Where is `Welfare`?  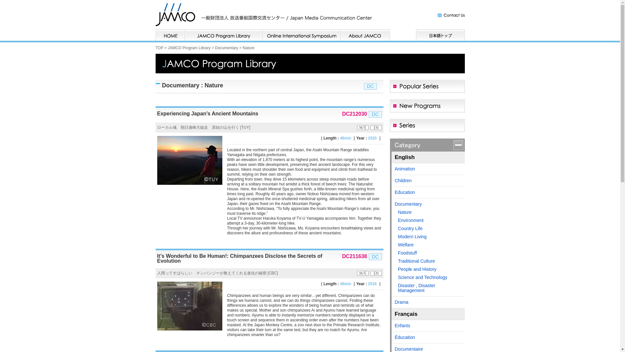 Welfare is located at coordinates (429, 246).